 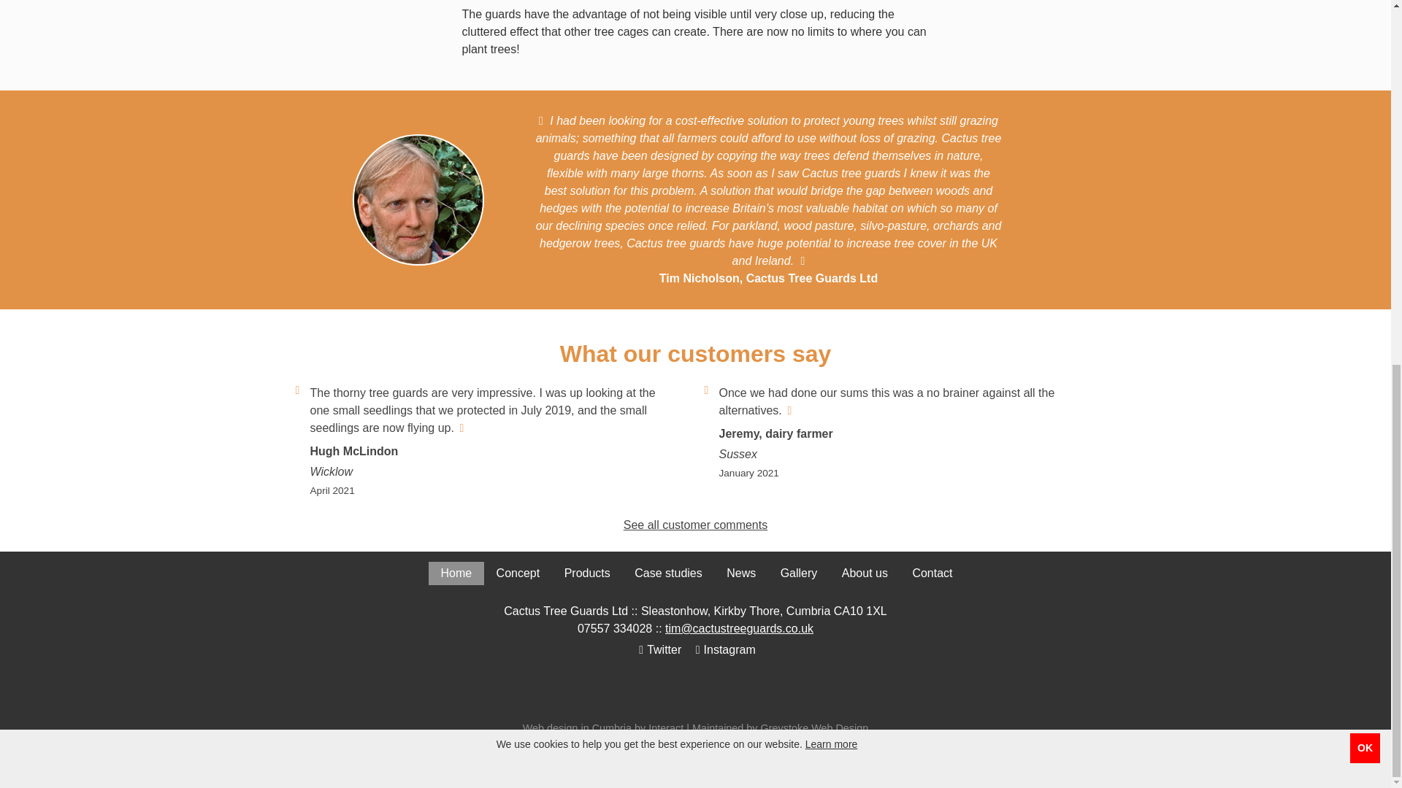 What do you see at coordinates (658, 649) in the screenshot?
I see `Twitter` at bounding box center [658, 649].